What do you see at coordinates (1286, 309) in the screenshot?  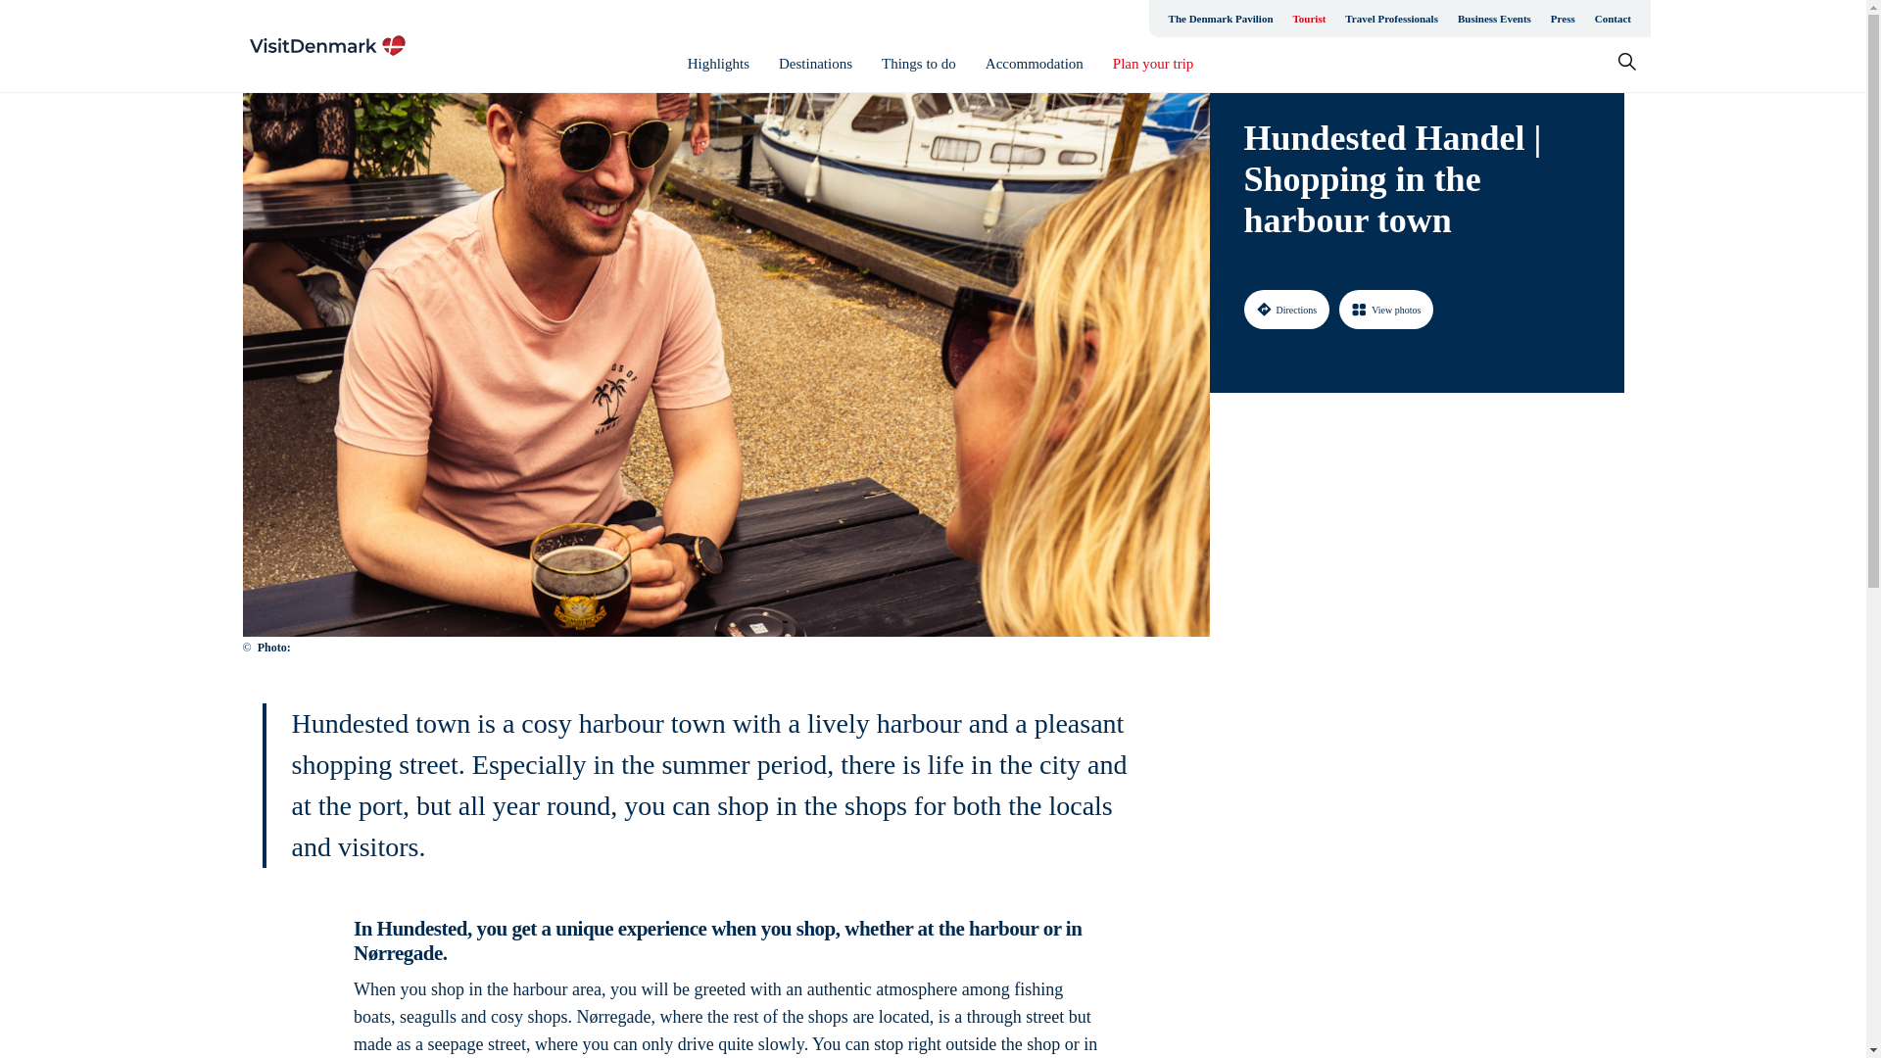 I see `Directions` at bounding box center [1286, 309].